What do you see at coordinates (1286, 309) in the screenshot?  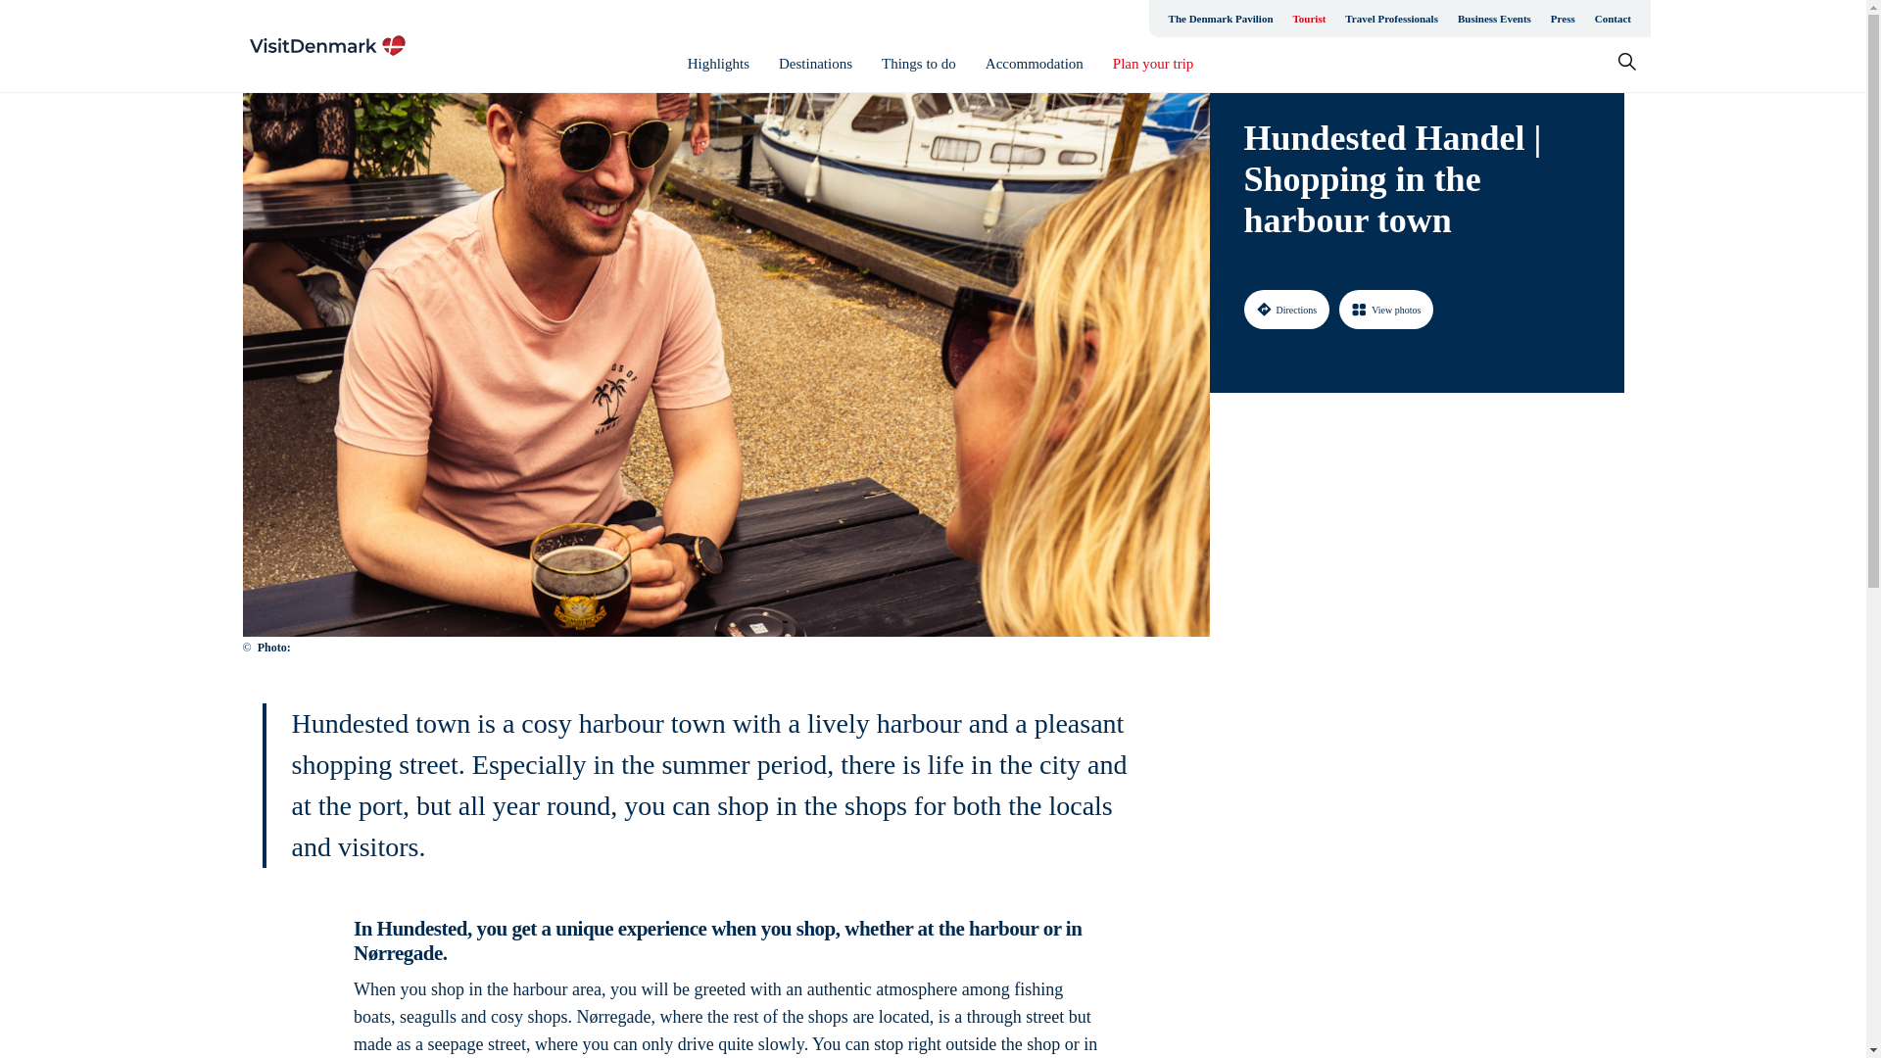 I see `Directions` at bounding box center [1286, 309].